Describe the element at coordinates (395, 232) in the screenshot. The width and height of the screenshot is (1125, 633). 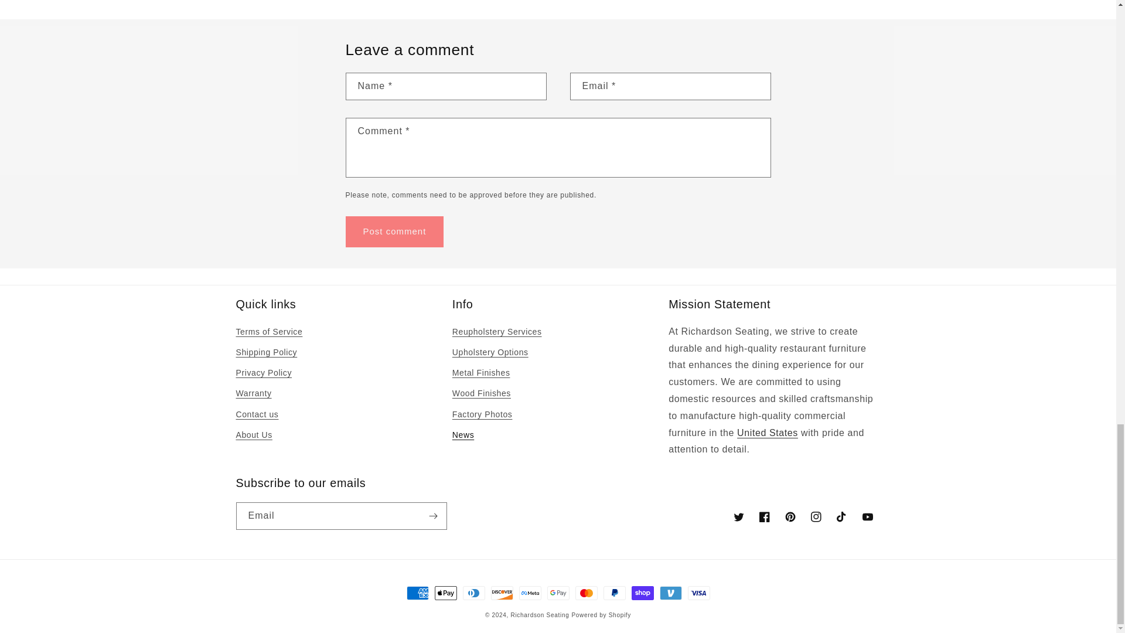
I see `Post comment` at that location.